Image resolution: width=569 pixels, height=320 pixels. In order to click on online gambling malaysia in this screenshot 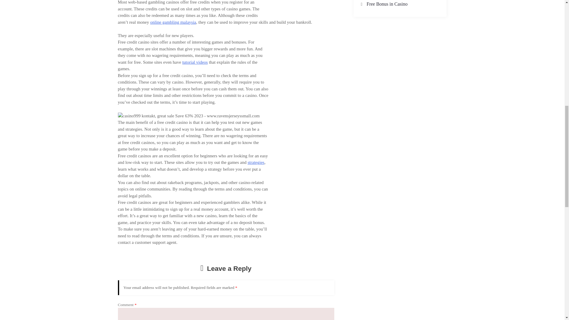, I will do `click(173, 22)`.